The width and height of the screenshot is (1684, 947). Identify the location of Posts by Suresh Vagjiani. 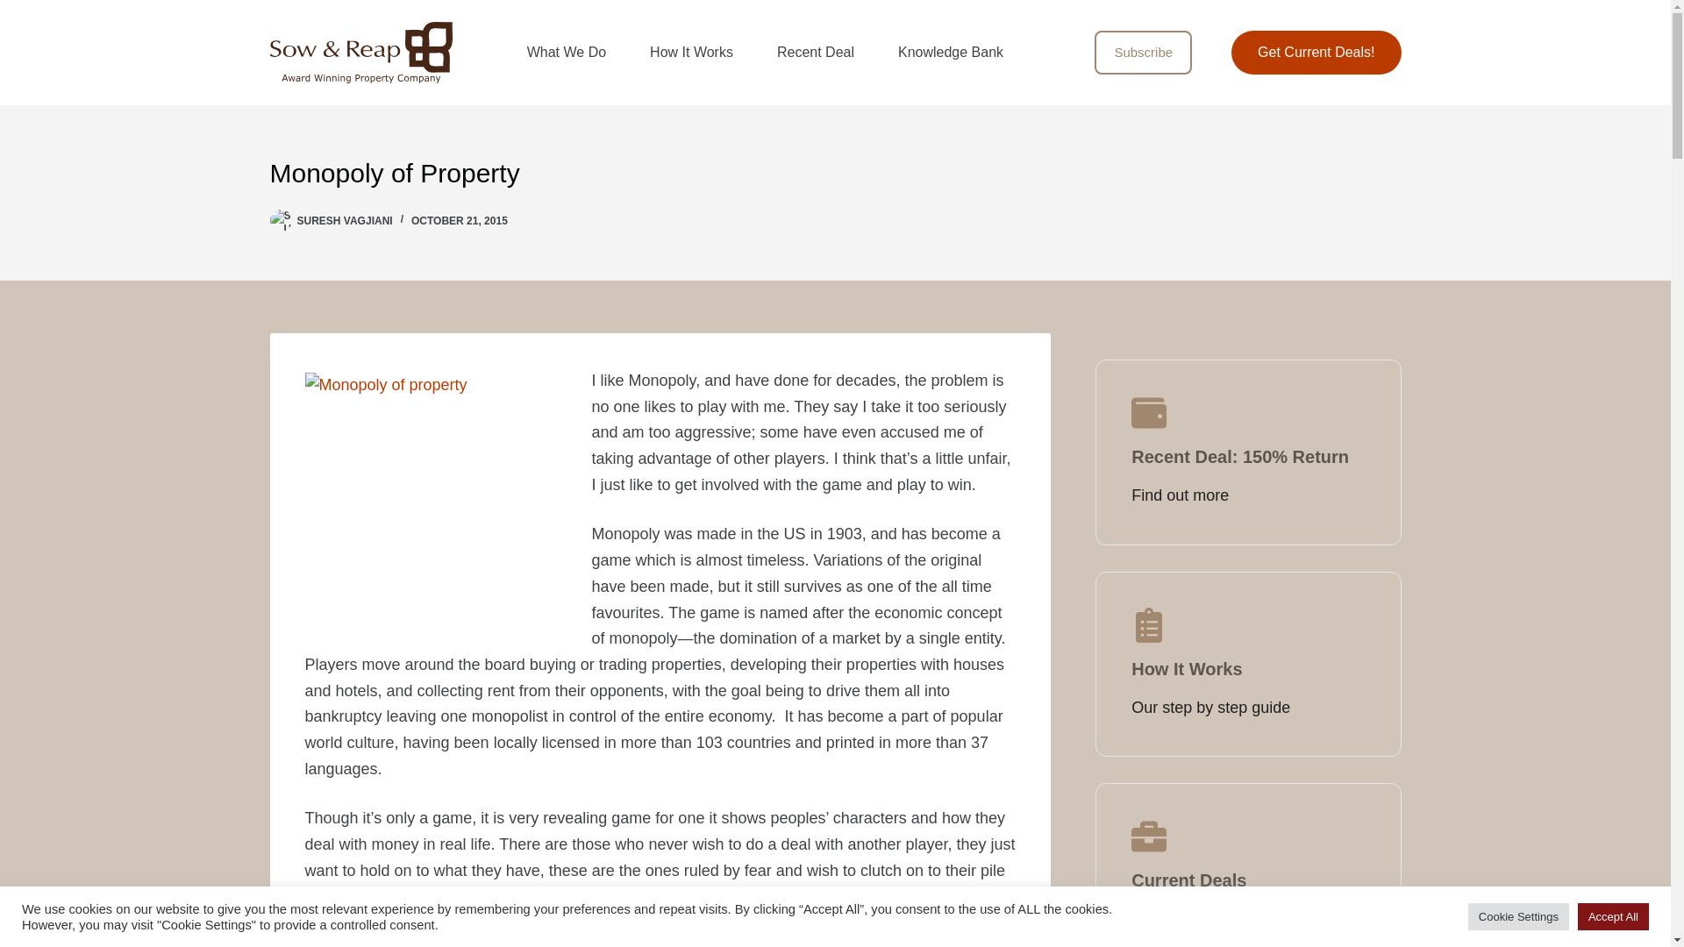
(344, 221).